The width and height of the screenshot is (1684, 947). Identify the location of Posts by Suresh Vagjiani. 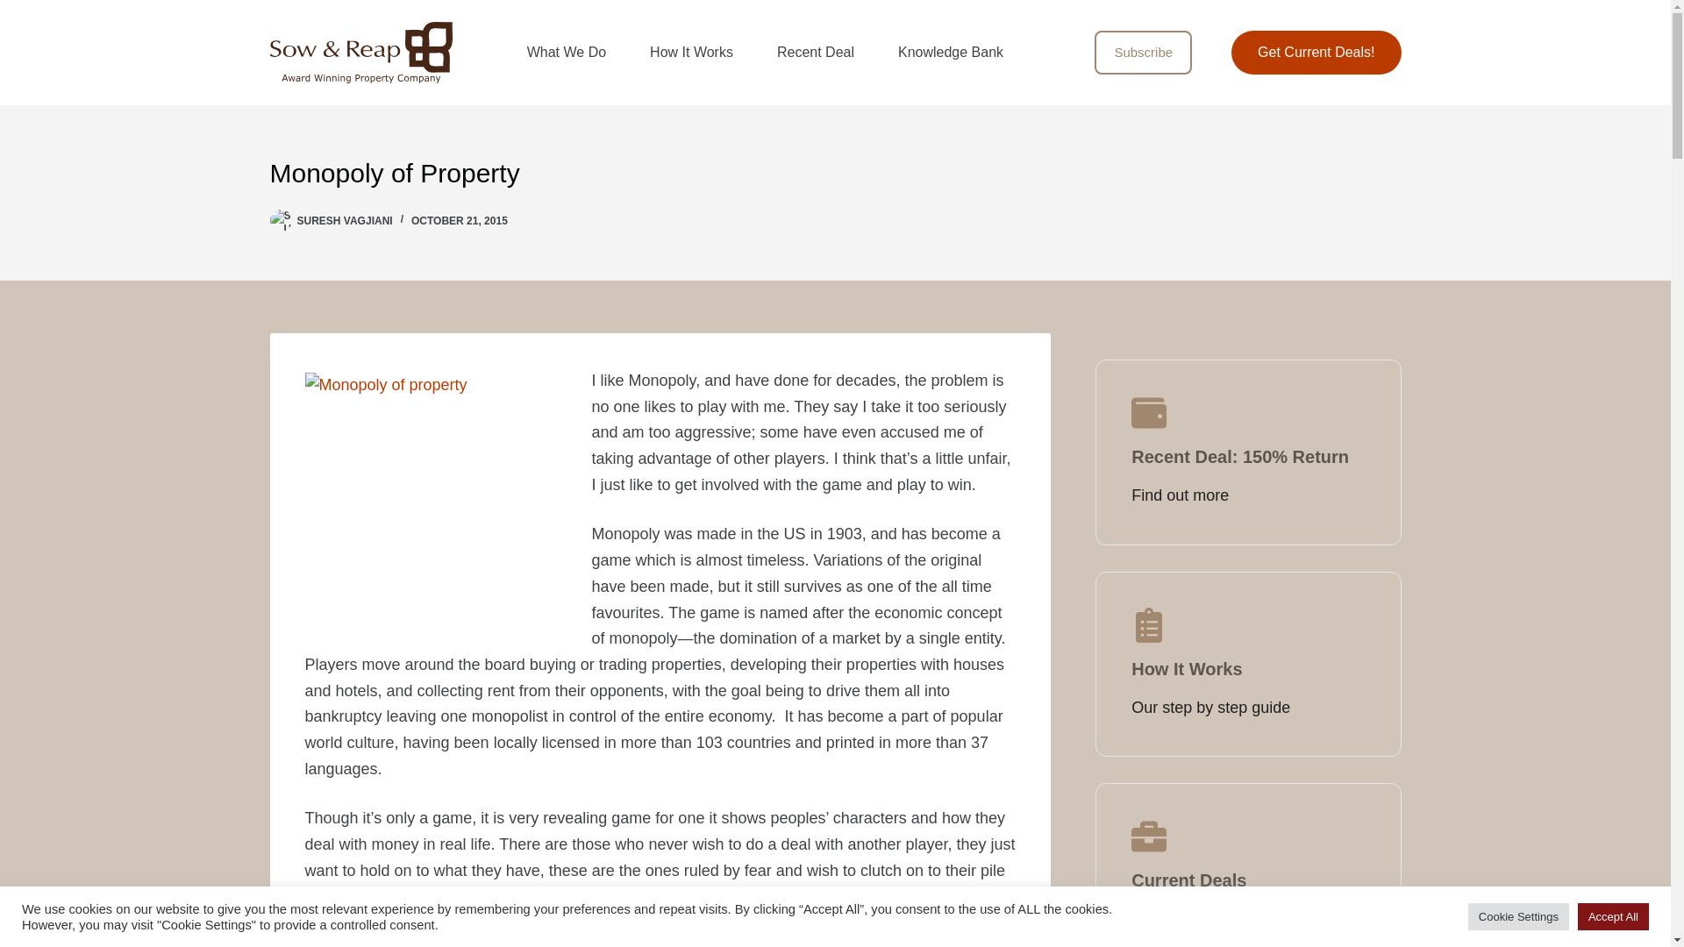
(344, 221).